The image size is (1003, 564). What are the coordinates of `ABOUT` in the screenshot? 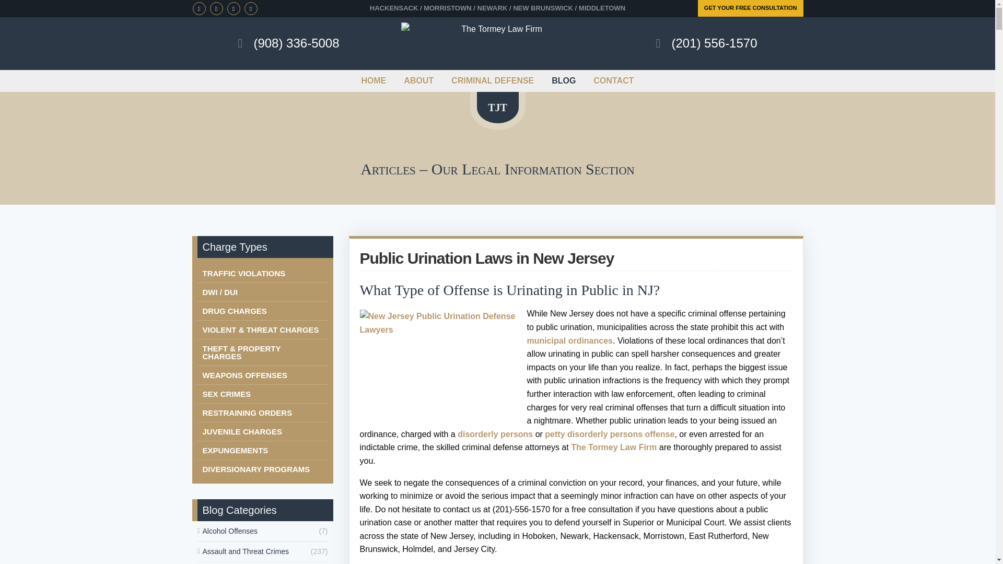 It's located at (418, 80).